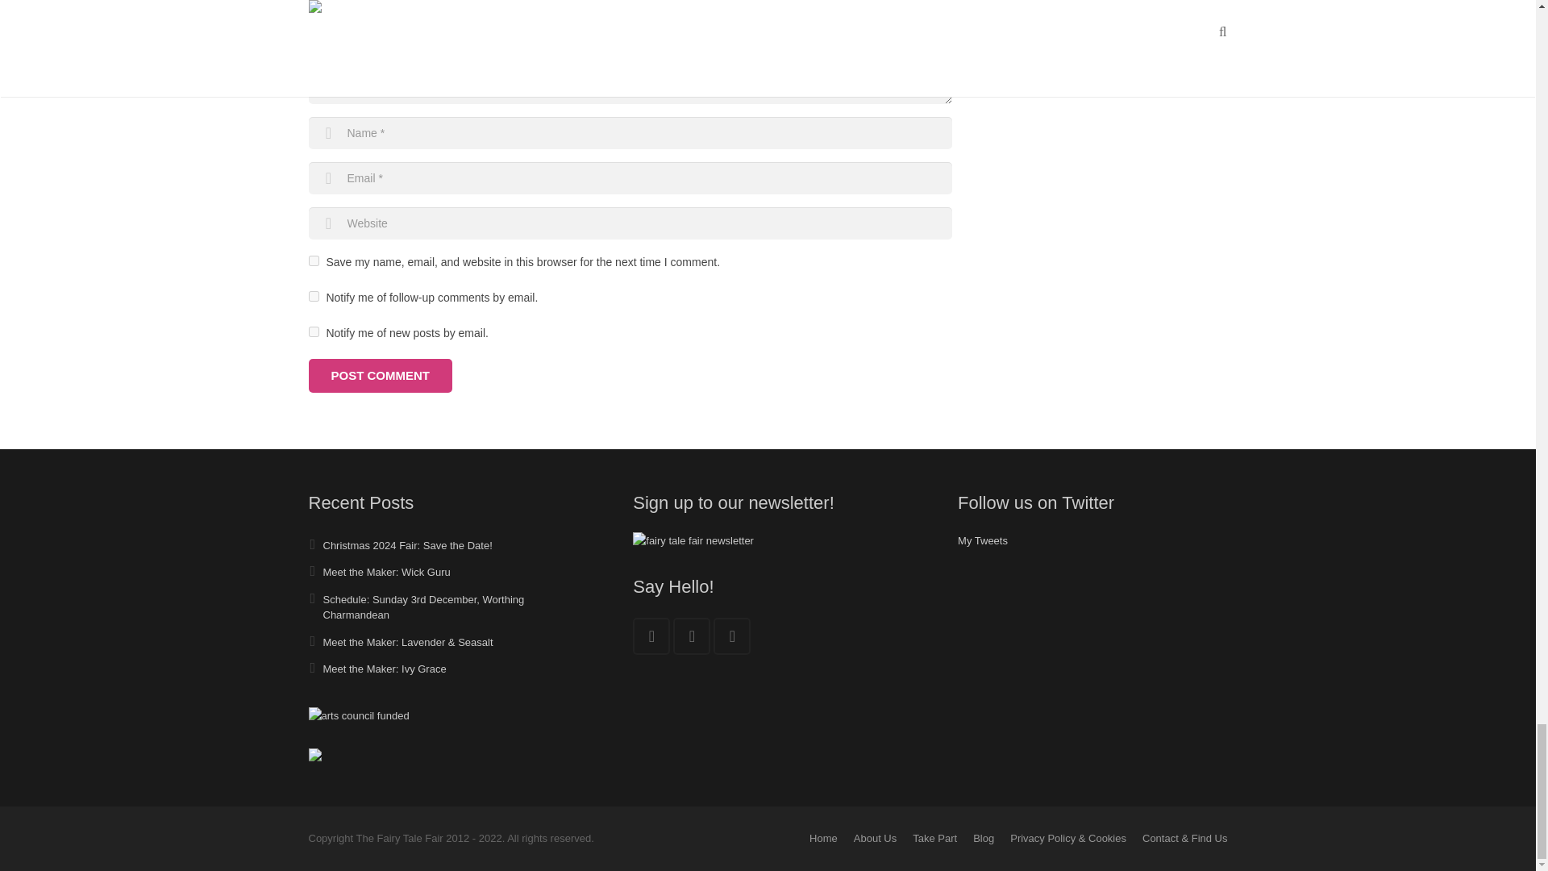  What do you see at coordinates (313, 295) in the screenshot?
I see `subscribe` at bounding box center [313, 295].